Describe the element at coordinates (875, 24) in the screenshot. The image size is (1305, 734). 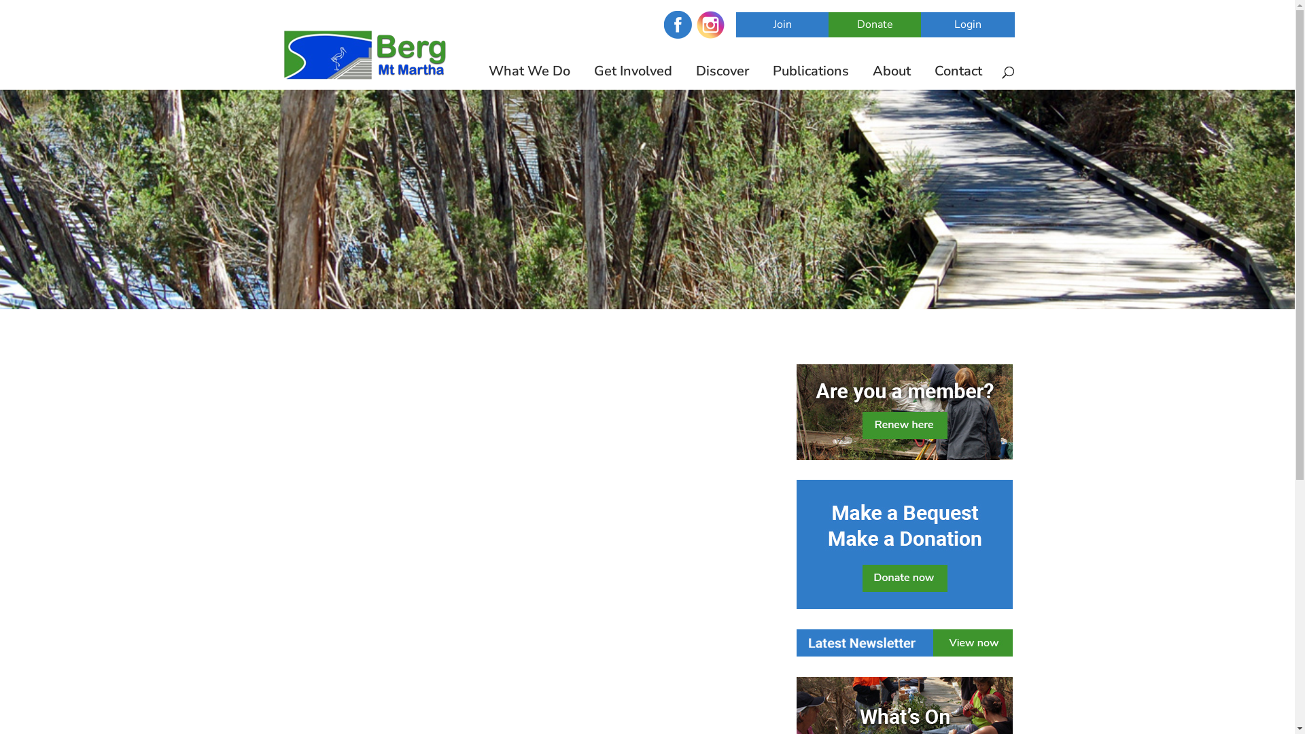
I see `Donate` at that location.